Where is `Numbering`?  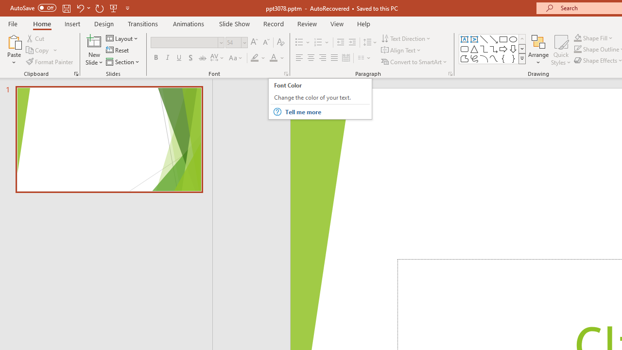
Numbering is located at coordinates (322, 43).